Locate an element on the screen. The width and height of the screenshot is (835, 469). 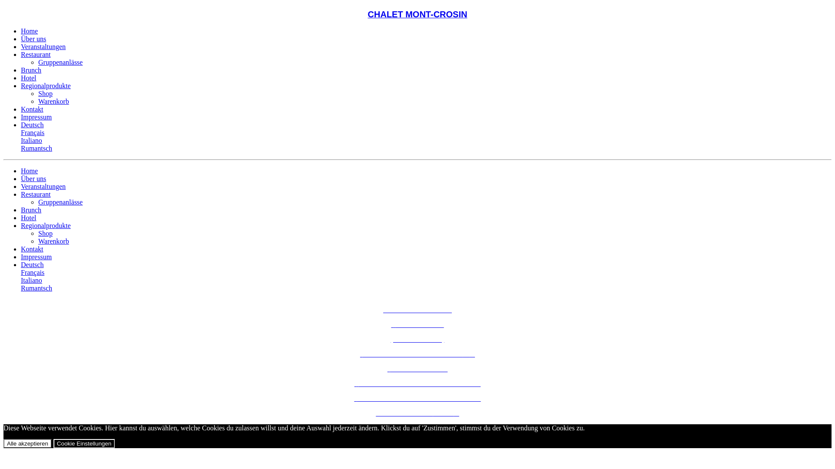
Alle akzeptieren is located at coordinates (28, 444).